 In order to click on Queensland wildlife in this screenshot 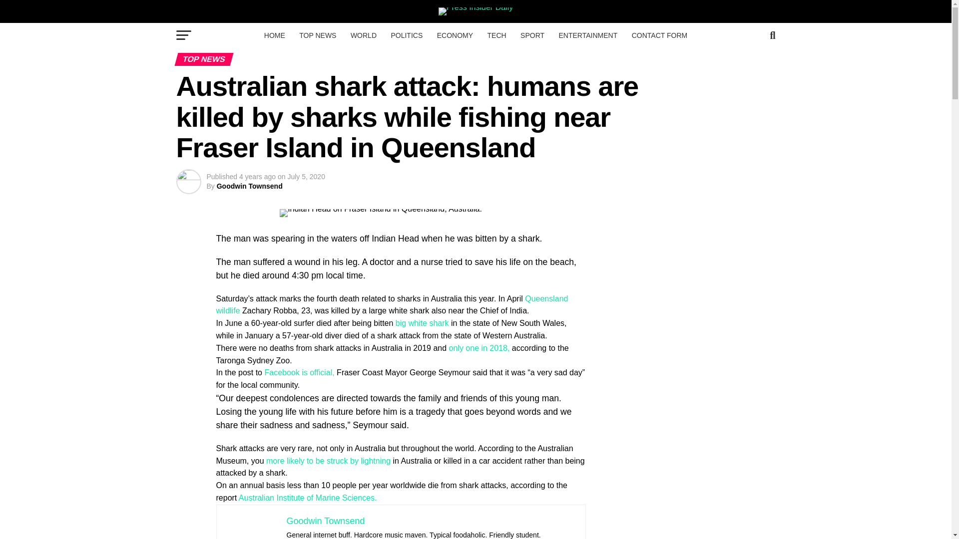, I will do `click(392, 304)`.